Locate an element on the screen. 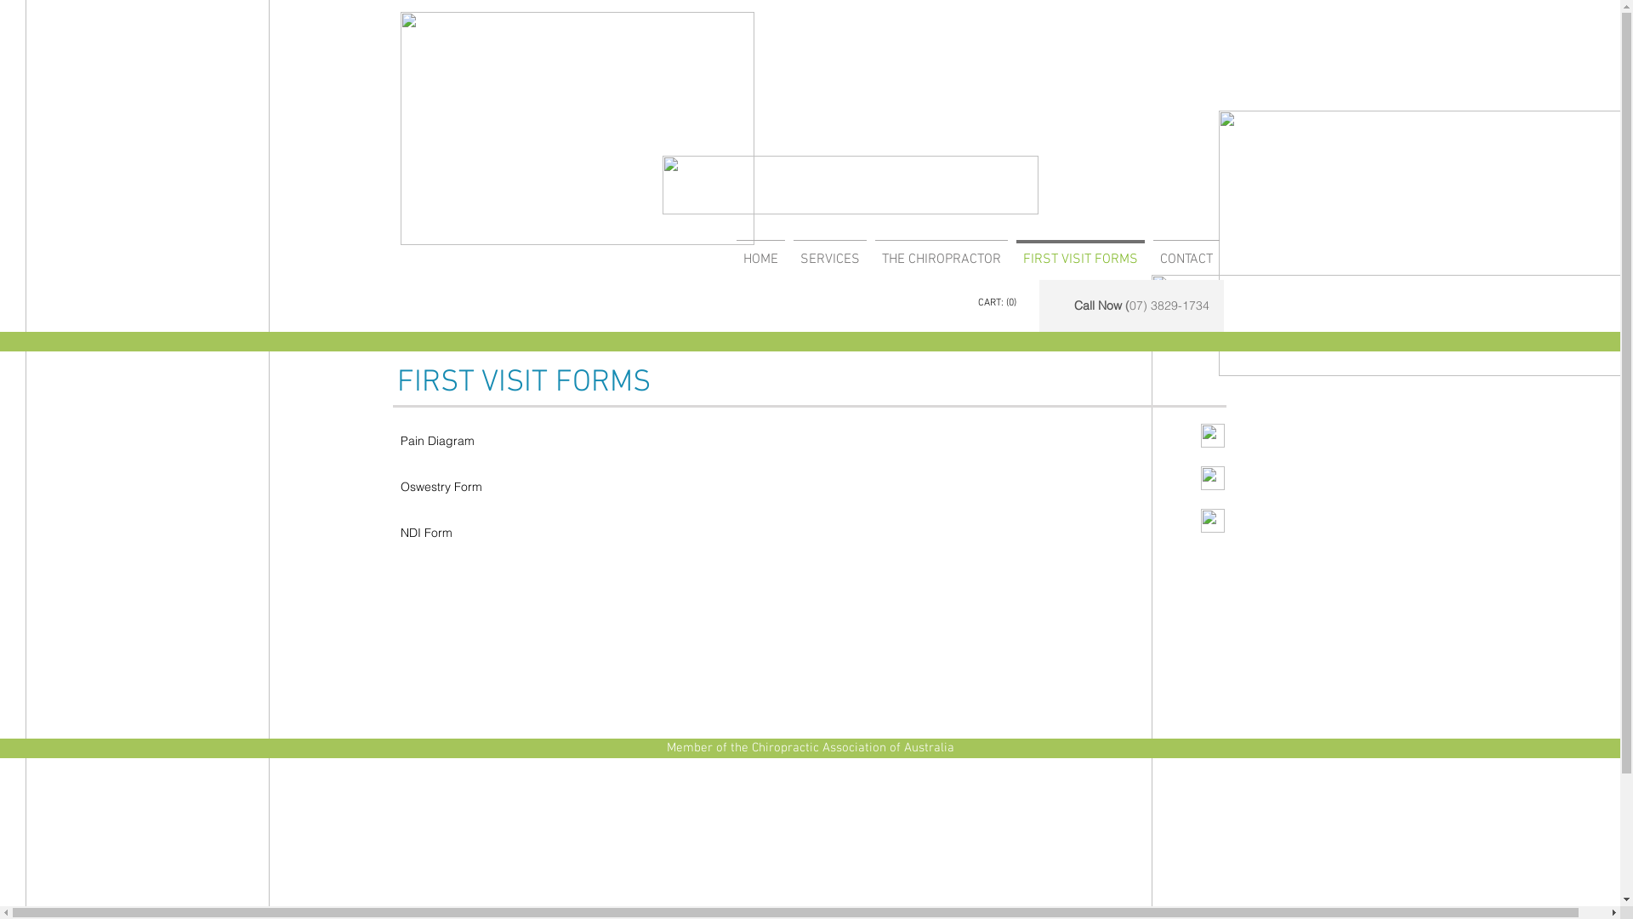  Pain Diagram is located at coordinates (437, 441).